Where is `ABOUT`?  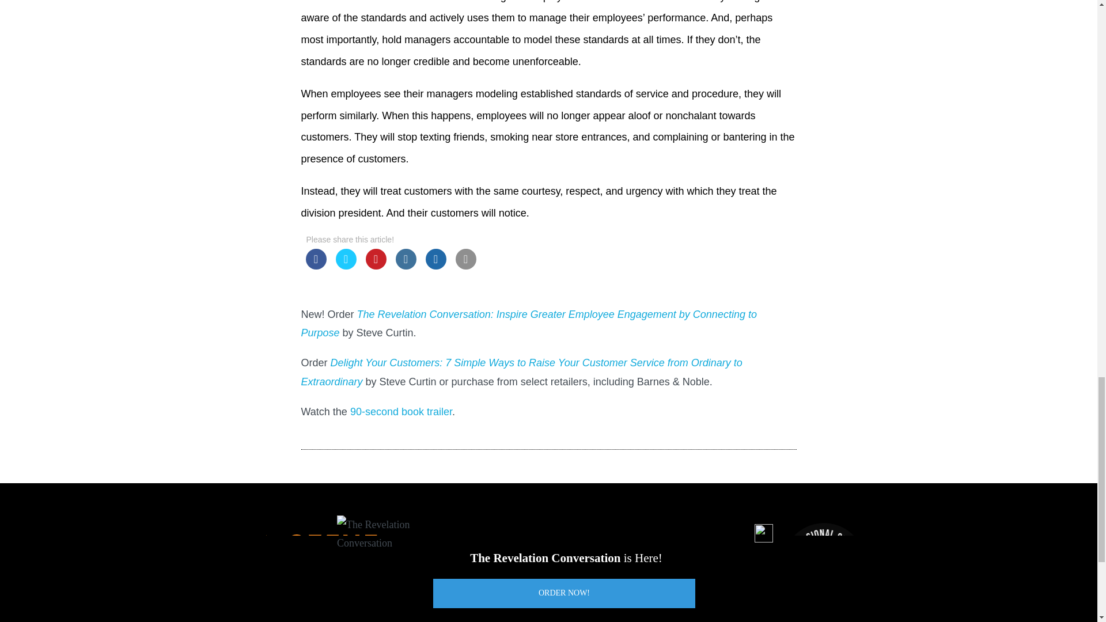 ABOUT is located at coordinates (533, 575).